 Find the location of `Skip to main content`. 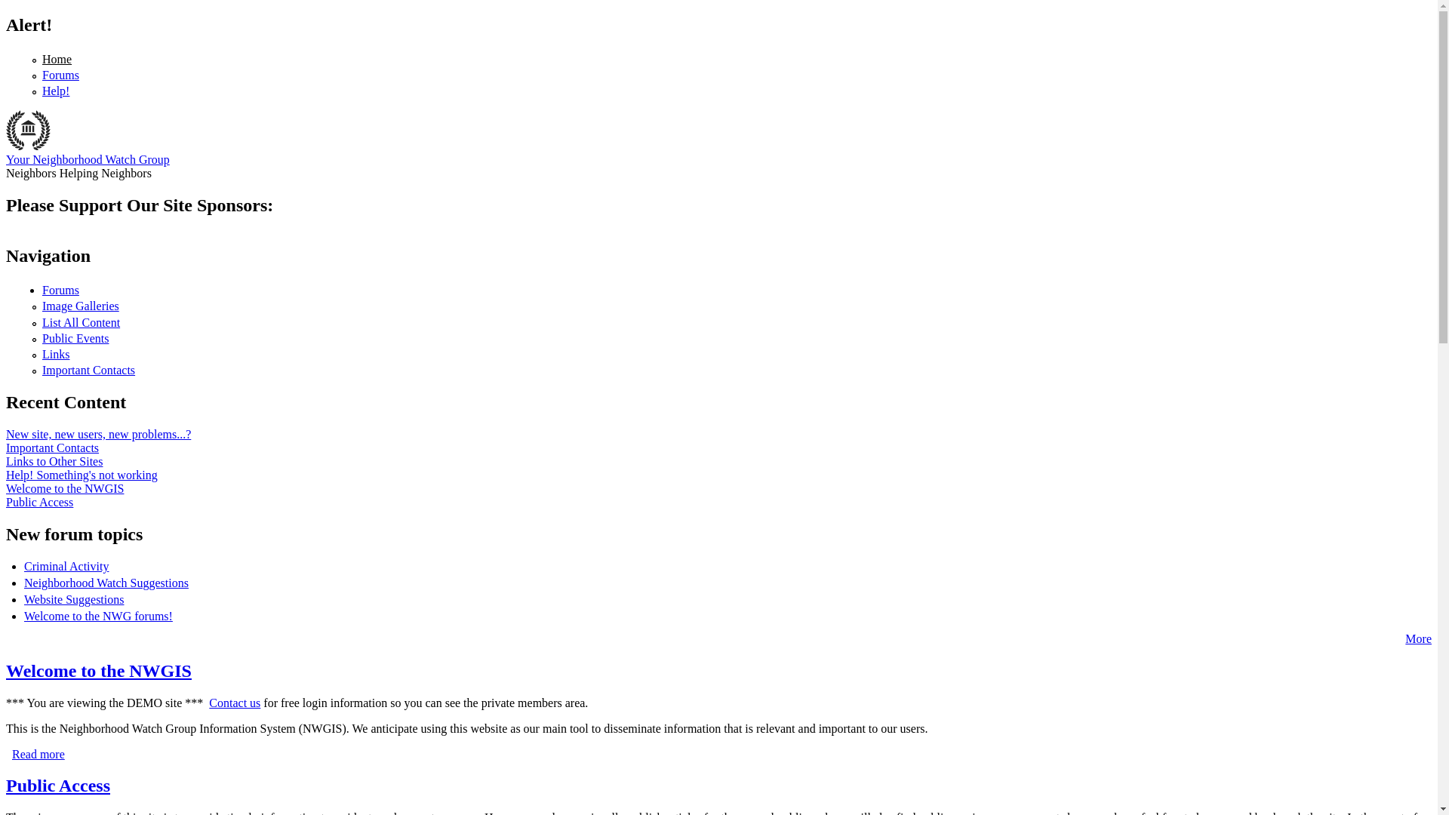

Skip to main content is located at coordinates (56, 15).